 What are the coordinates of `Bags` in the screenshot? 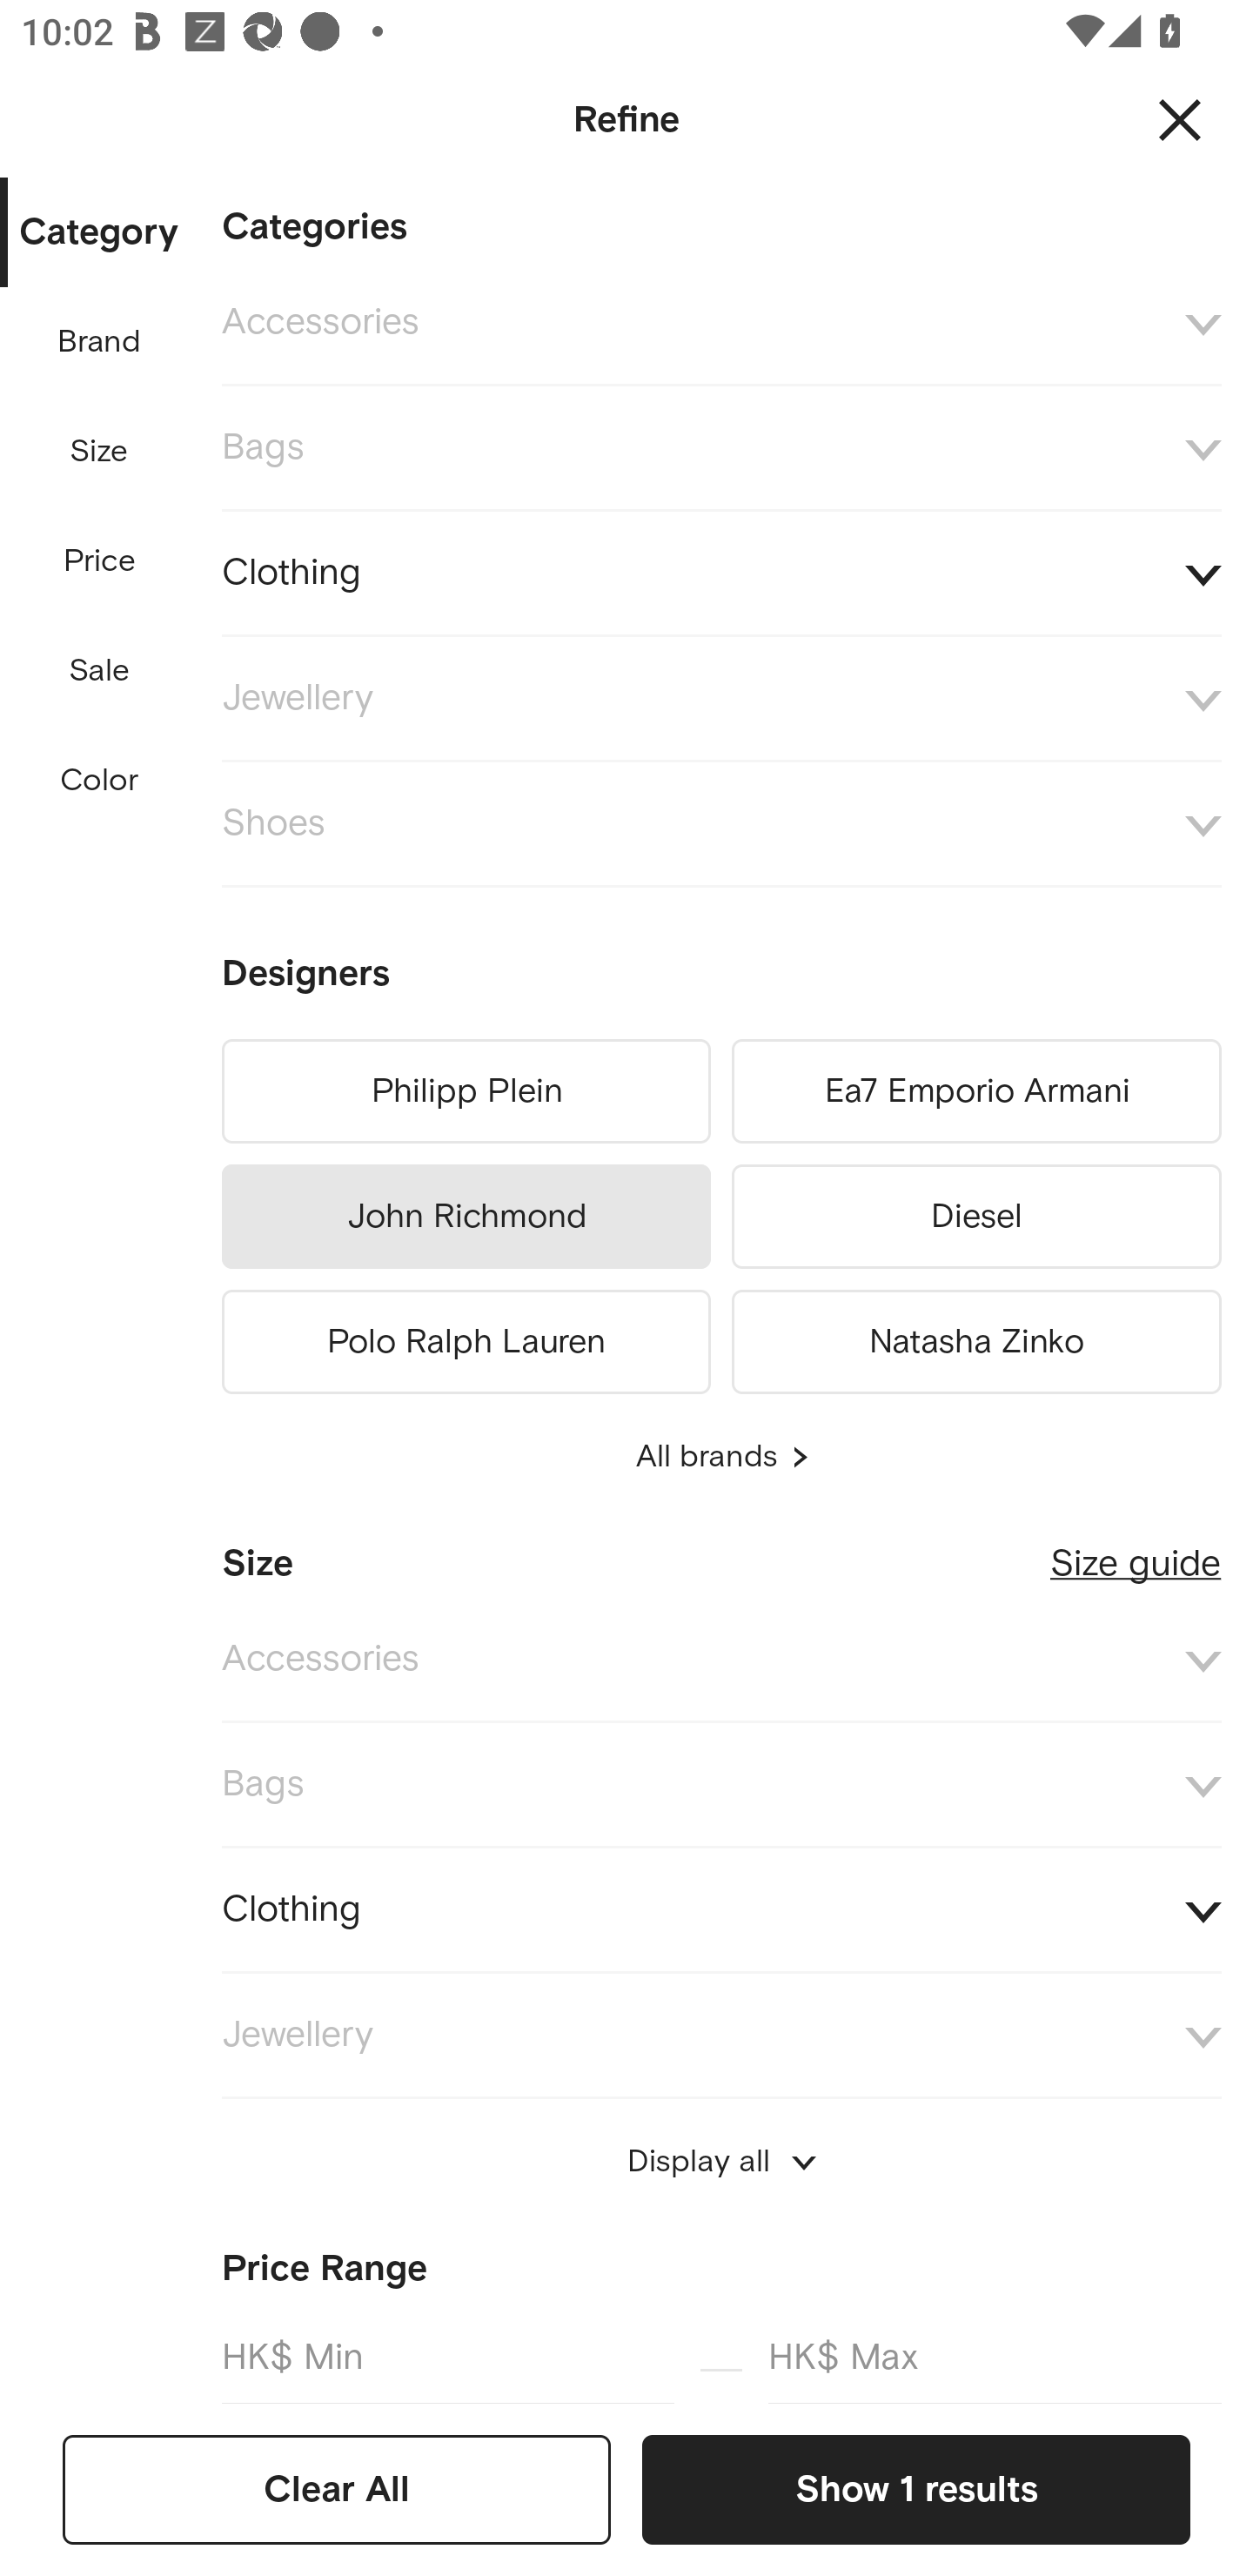 It's located at (721, 448).